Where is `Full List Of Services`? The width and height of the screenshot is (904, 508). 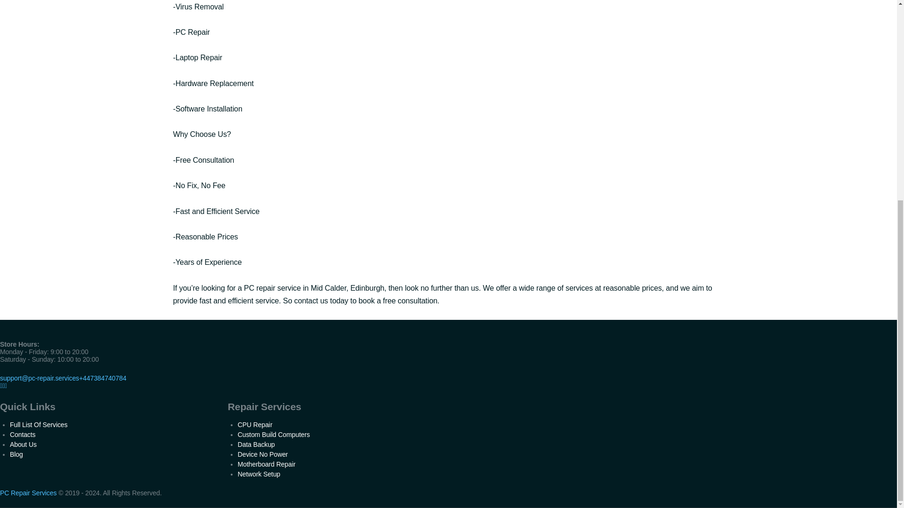 Full List Of Services is located at coordinates (39, 425).